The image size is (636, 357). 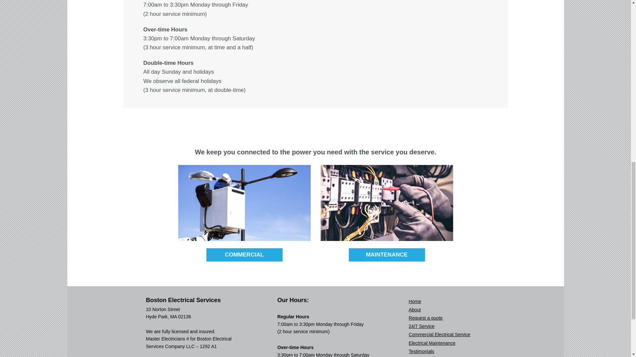 What do you see at coordinates (421, 351) in the screenshot?
I see `Testimonials` at bounding box center [421, 351].